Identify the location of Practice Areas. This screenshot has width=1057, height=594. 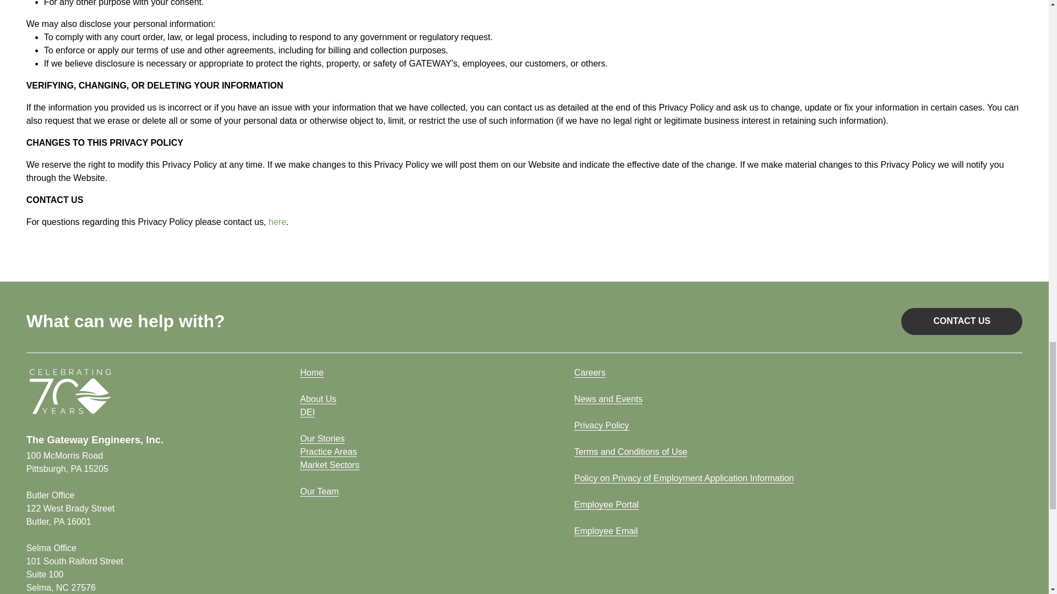
(67, 462).